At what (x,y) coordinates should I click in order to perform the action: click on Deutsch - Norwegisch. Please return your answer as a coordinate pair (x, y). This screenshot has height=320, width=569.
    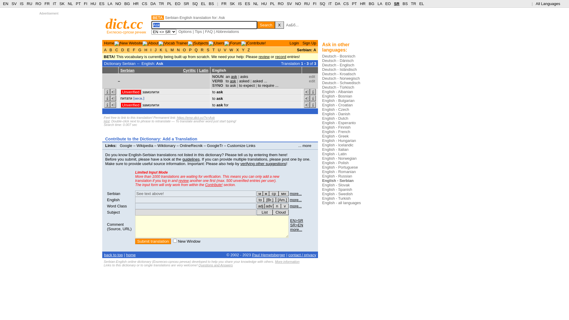
    Looking at the image, I should click on (341, 78).